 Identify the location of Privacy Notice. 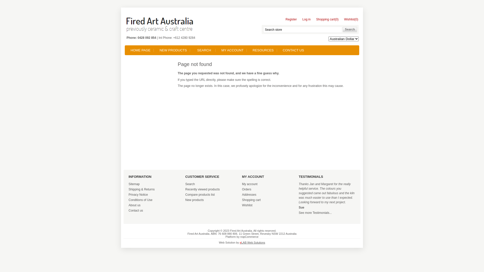
(138, 195).